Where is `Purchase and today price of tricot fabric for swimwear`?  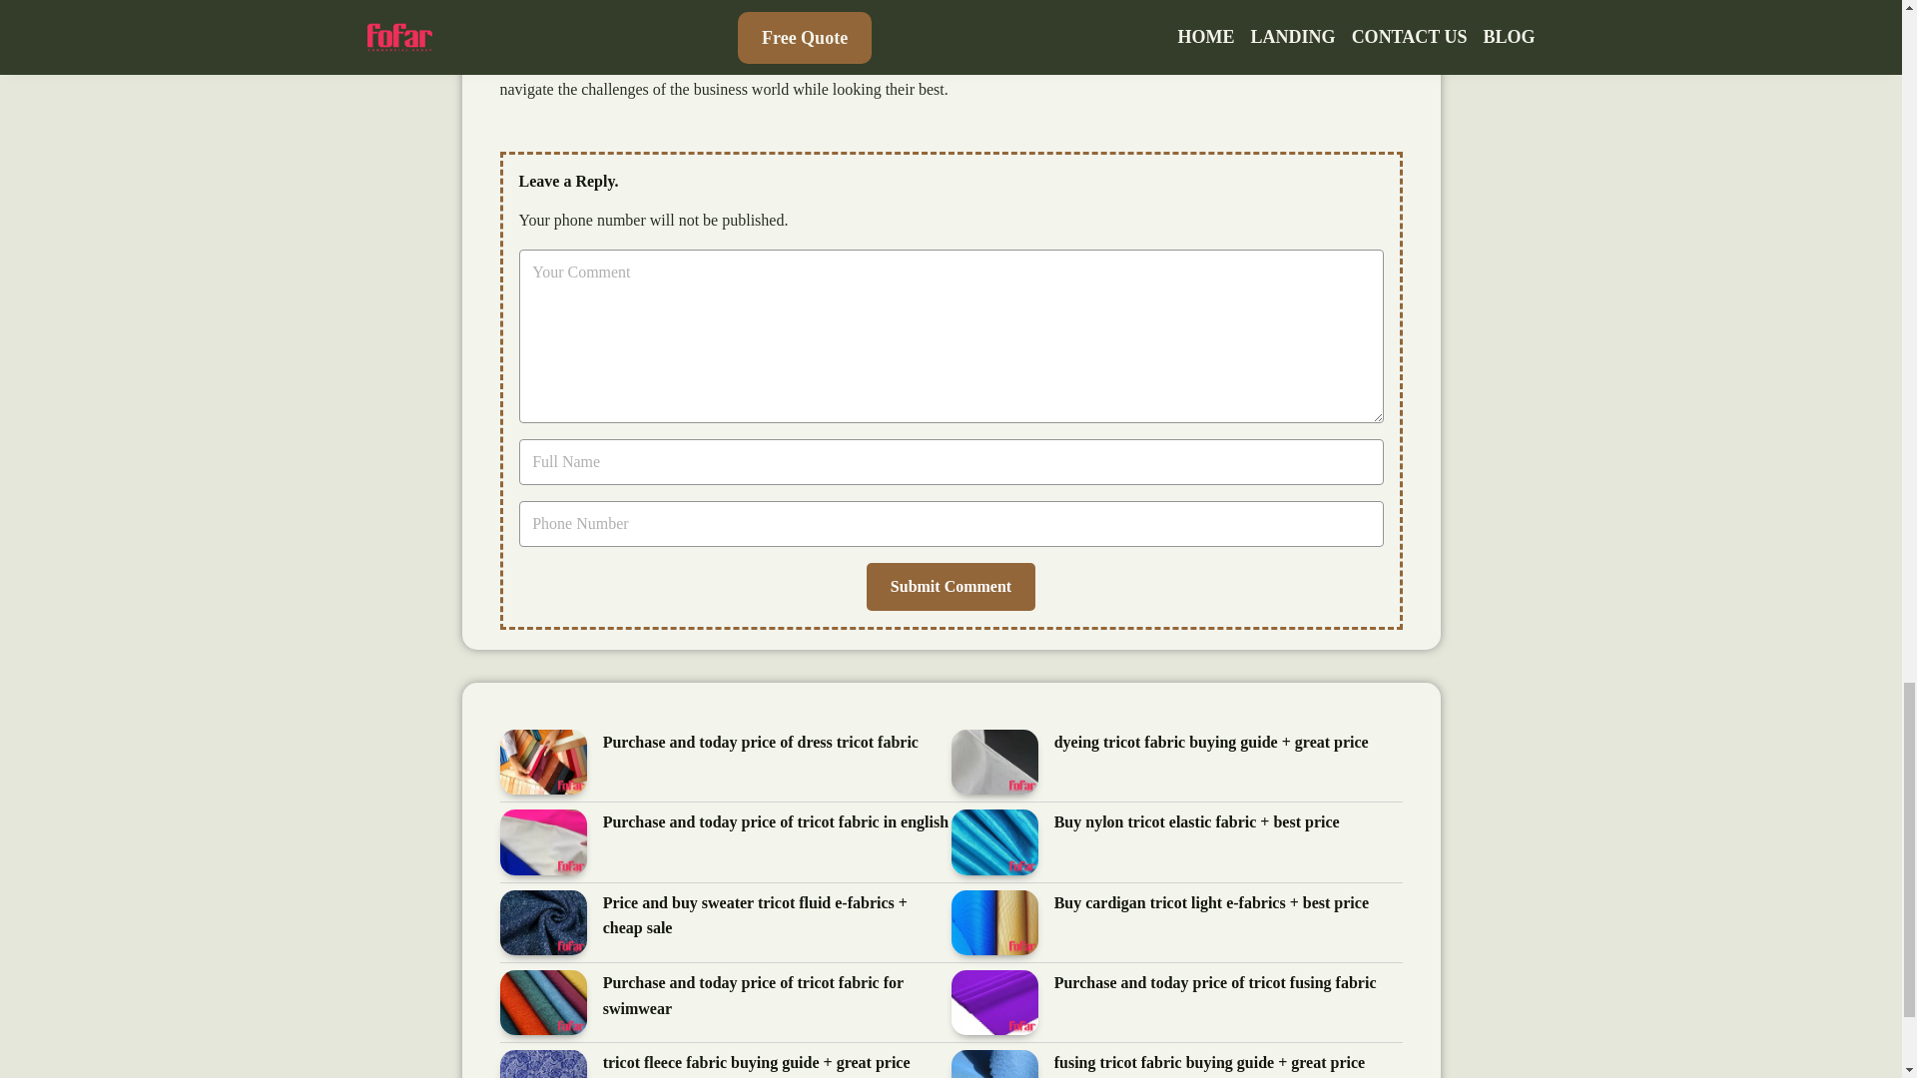
Purchase and today price of tricot fabric for swimwear is located at coordinates (777, 996).